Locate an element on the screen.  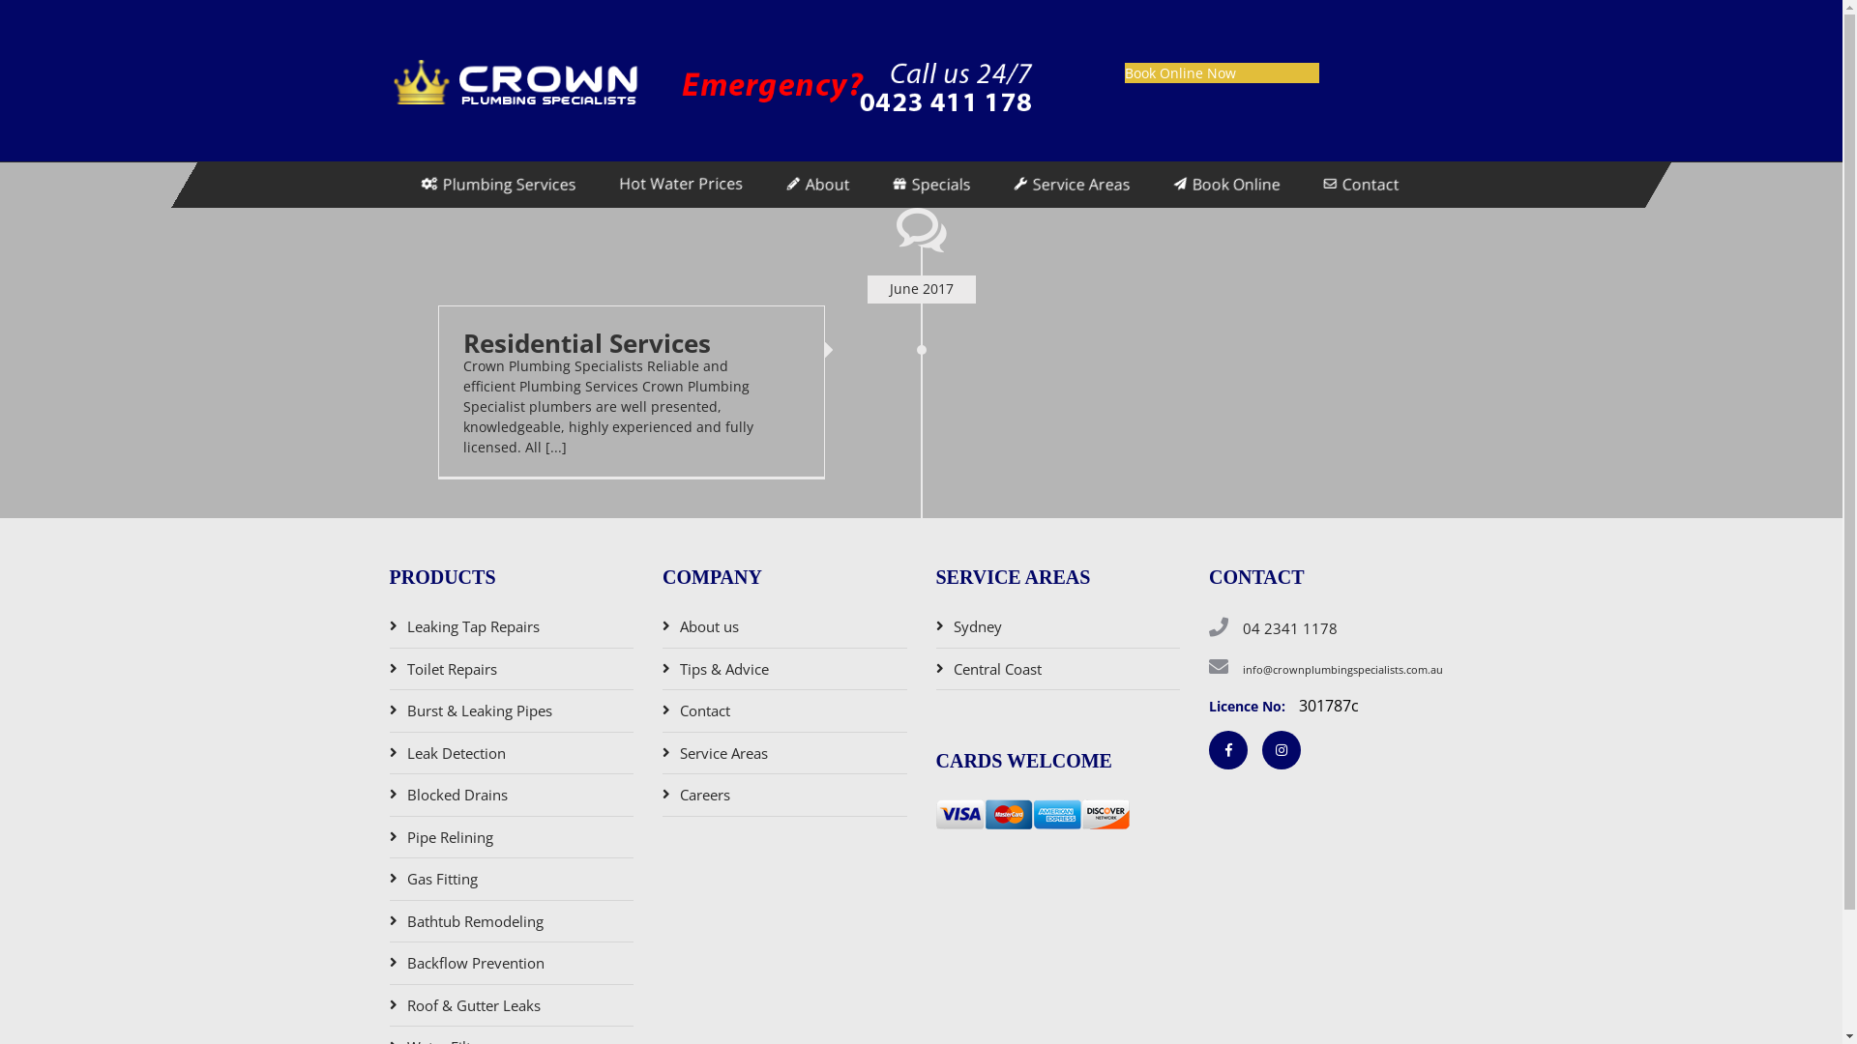
301787c is located at coordinates (1329, 706).